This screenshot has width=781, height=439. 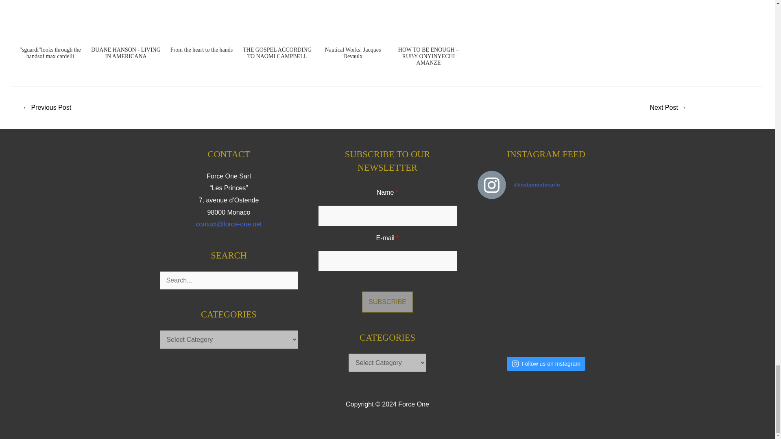 I want to click on Nautical Works: Jacques Devaulx, so click(x=353, y=34).